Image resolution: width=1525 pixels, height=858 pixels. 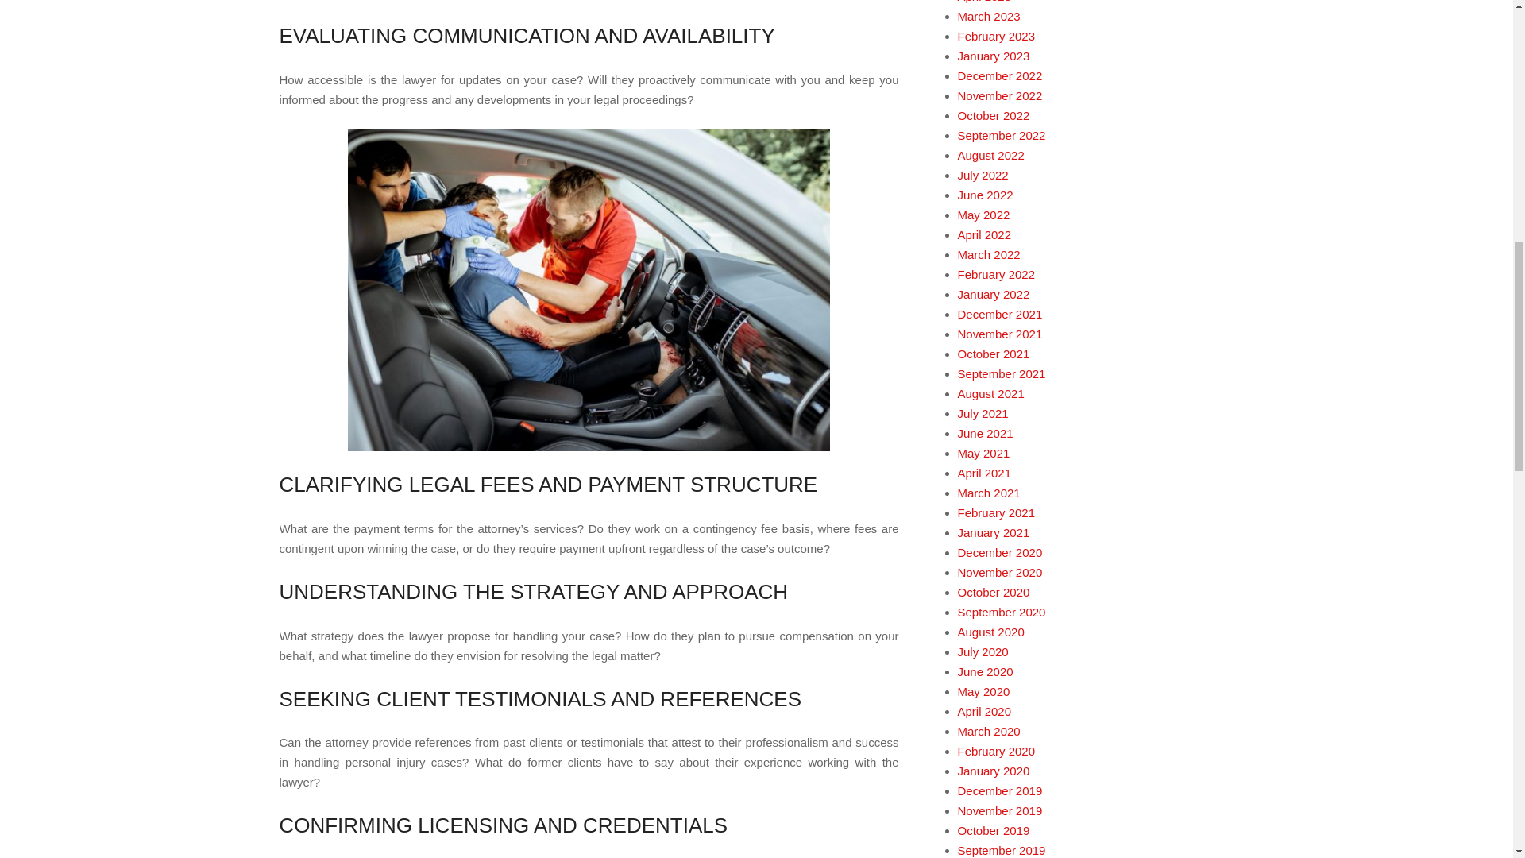 What do you see at coordinates (985, 2) in the screenshot?
I see `April 2023` at bounding box center [985, 2].